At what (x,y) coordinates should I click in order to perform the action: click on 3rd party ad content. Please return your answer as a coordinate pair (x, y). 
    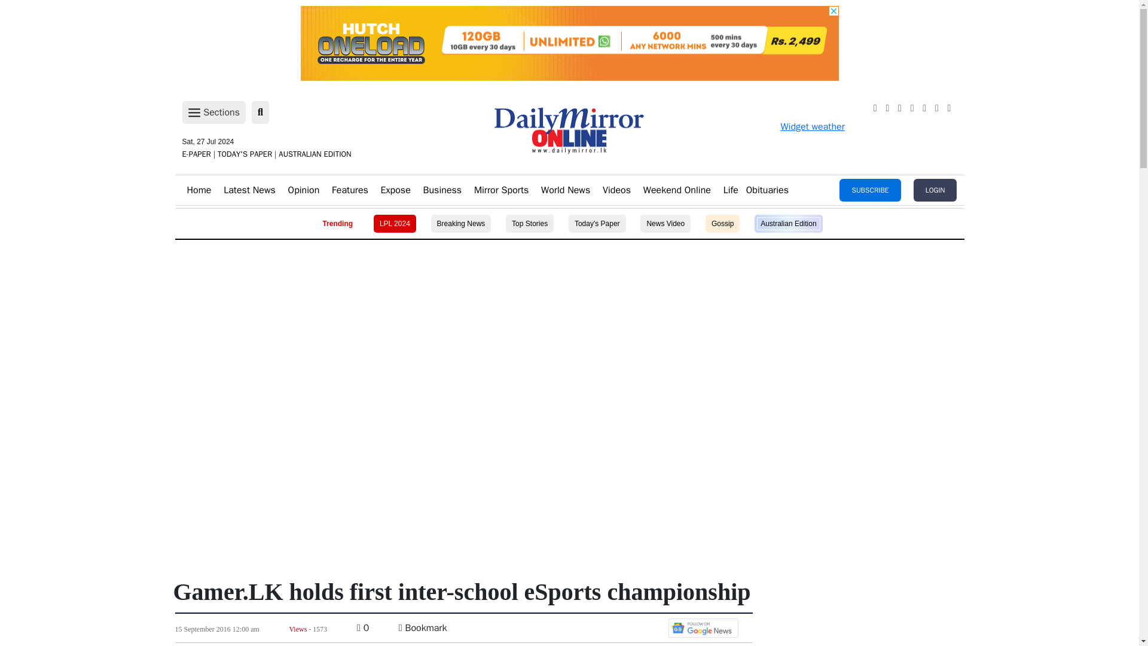
    Looking at the image, I should click on (569, 282).